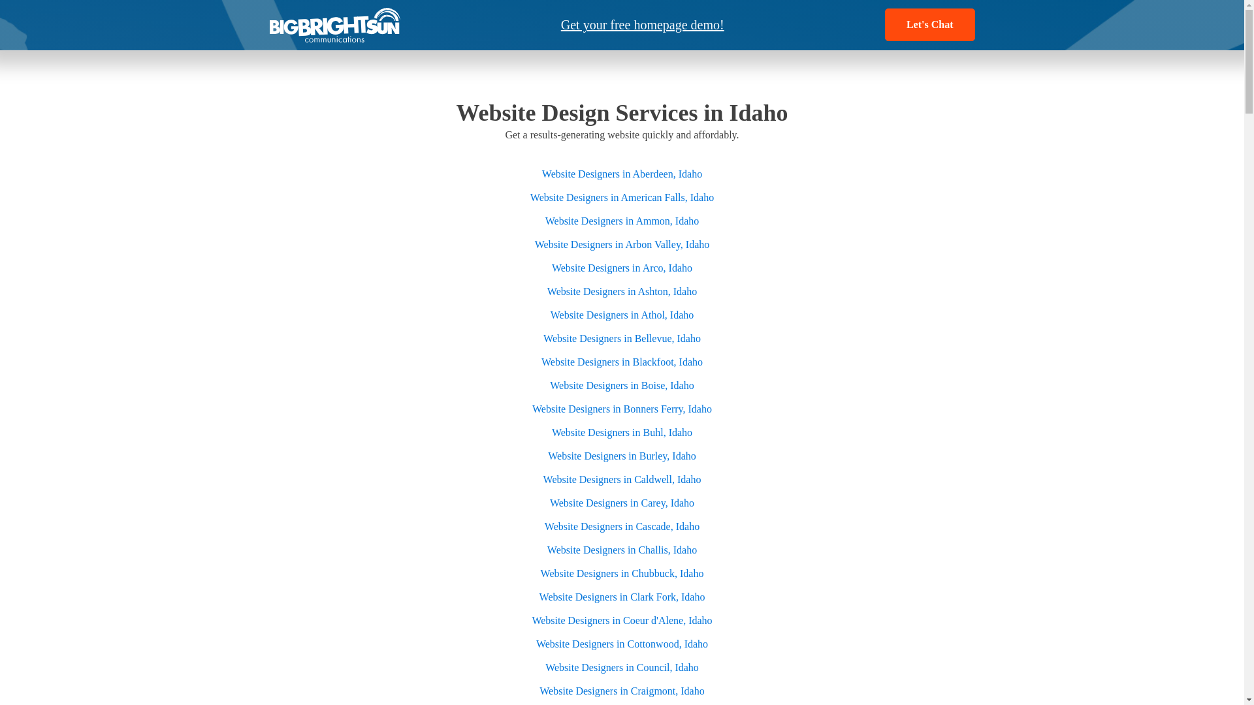 This screenshot has width=1254, height=705. What do you see at coordinates (622, 644) in the screenshot?
I see `Website Designers in Cottonwood, Idaho` at bounding box center [622, 644].